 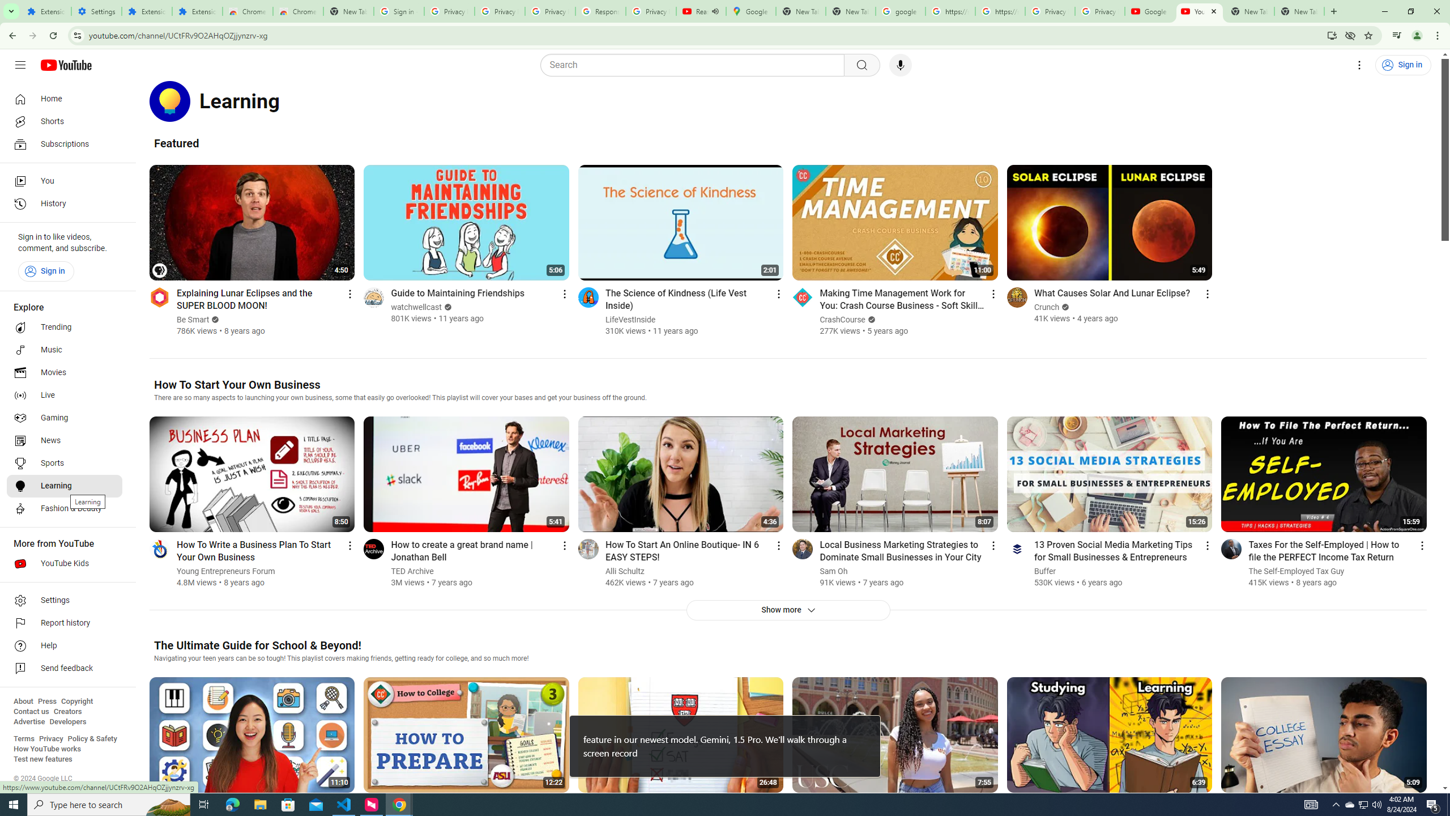 I want to click on Control your music, videos, and more, so click(x=1397, y=36).